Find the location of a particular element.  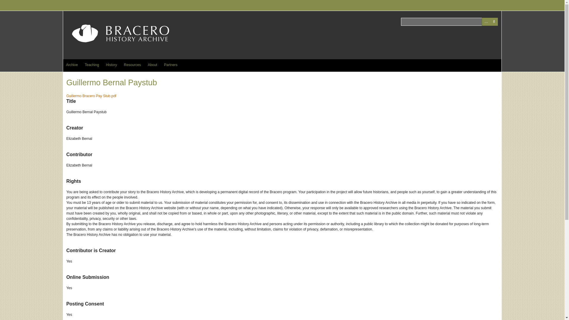

About is located at coordinates (152, 65).